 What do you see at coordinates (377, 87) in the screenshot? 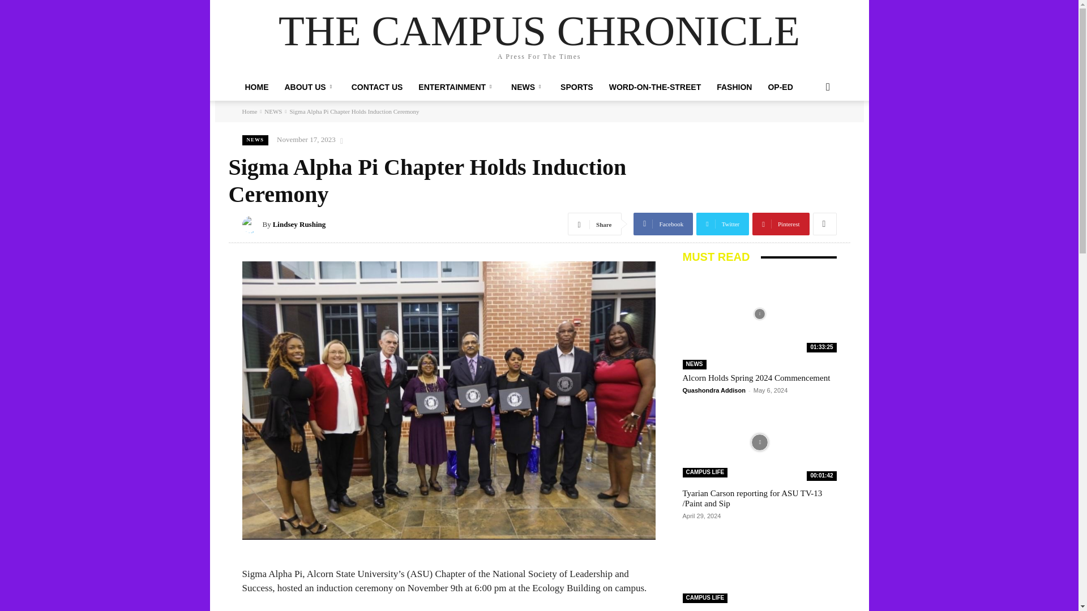
I see `CONTACT US` at bounding box center [377, 87].